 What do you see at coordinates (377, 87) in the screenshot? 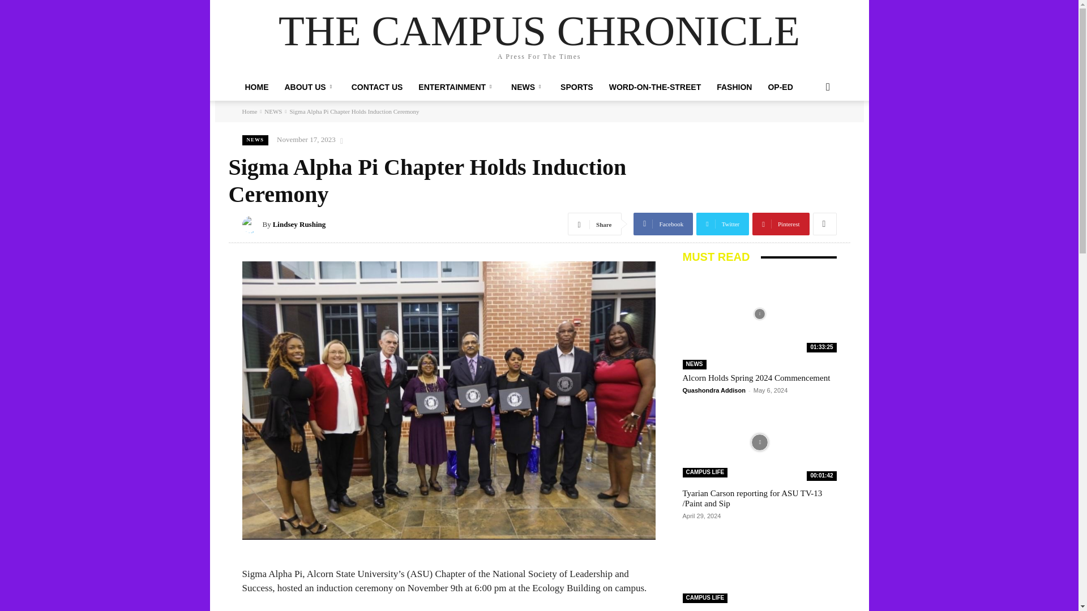
I see `CONTACT US` at bounding box center [377, 87].